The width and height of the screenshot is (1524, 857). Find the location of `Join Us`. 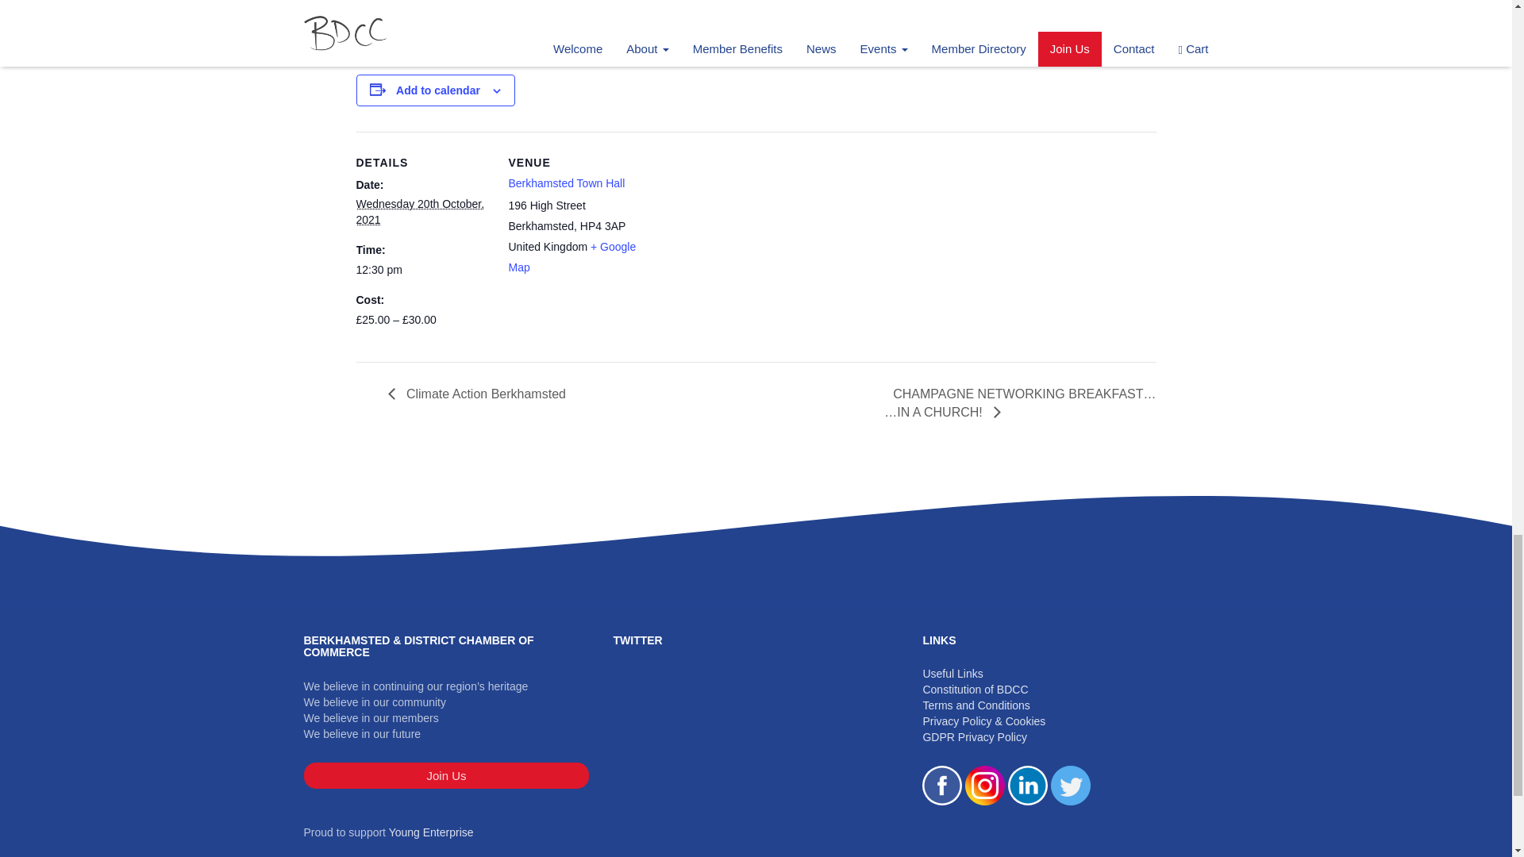

Join Us is located at coordinates (446, 775).